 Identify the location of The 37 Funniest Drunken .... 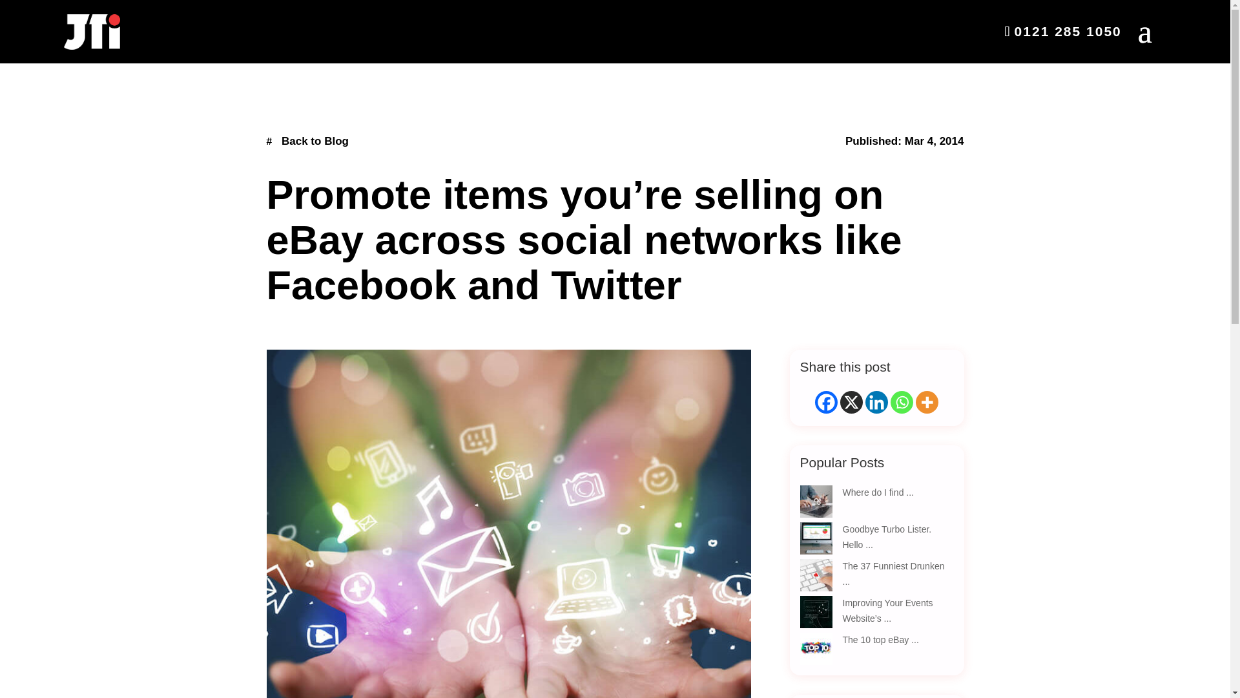
(893, 574).